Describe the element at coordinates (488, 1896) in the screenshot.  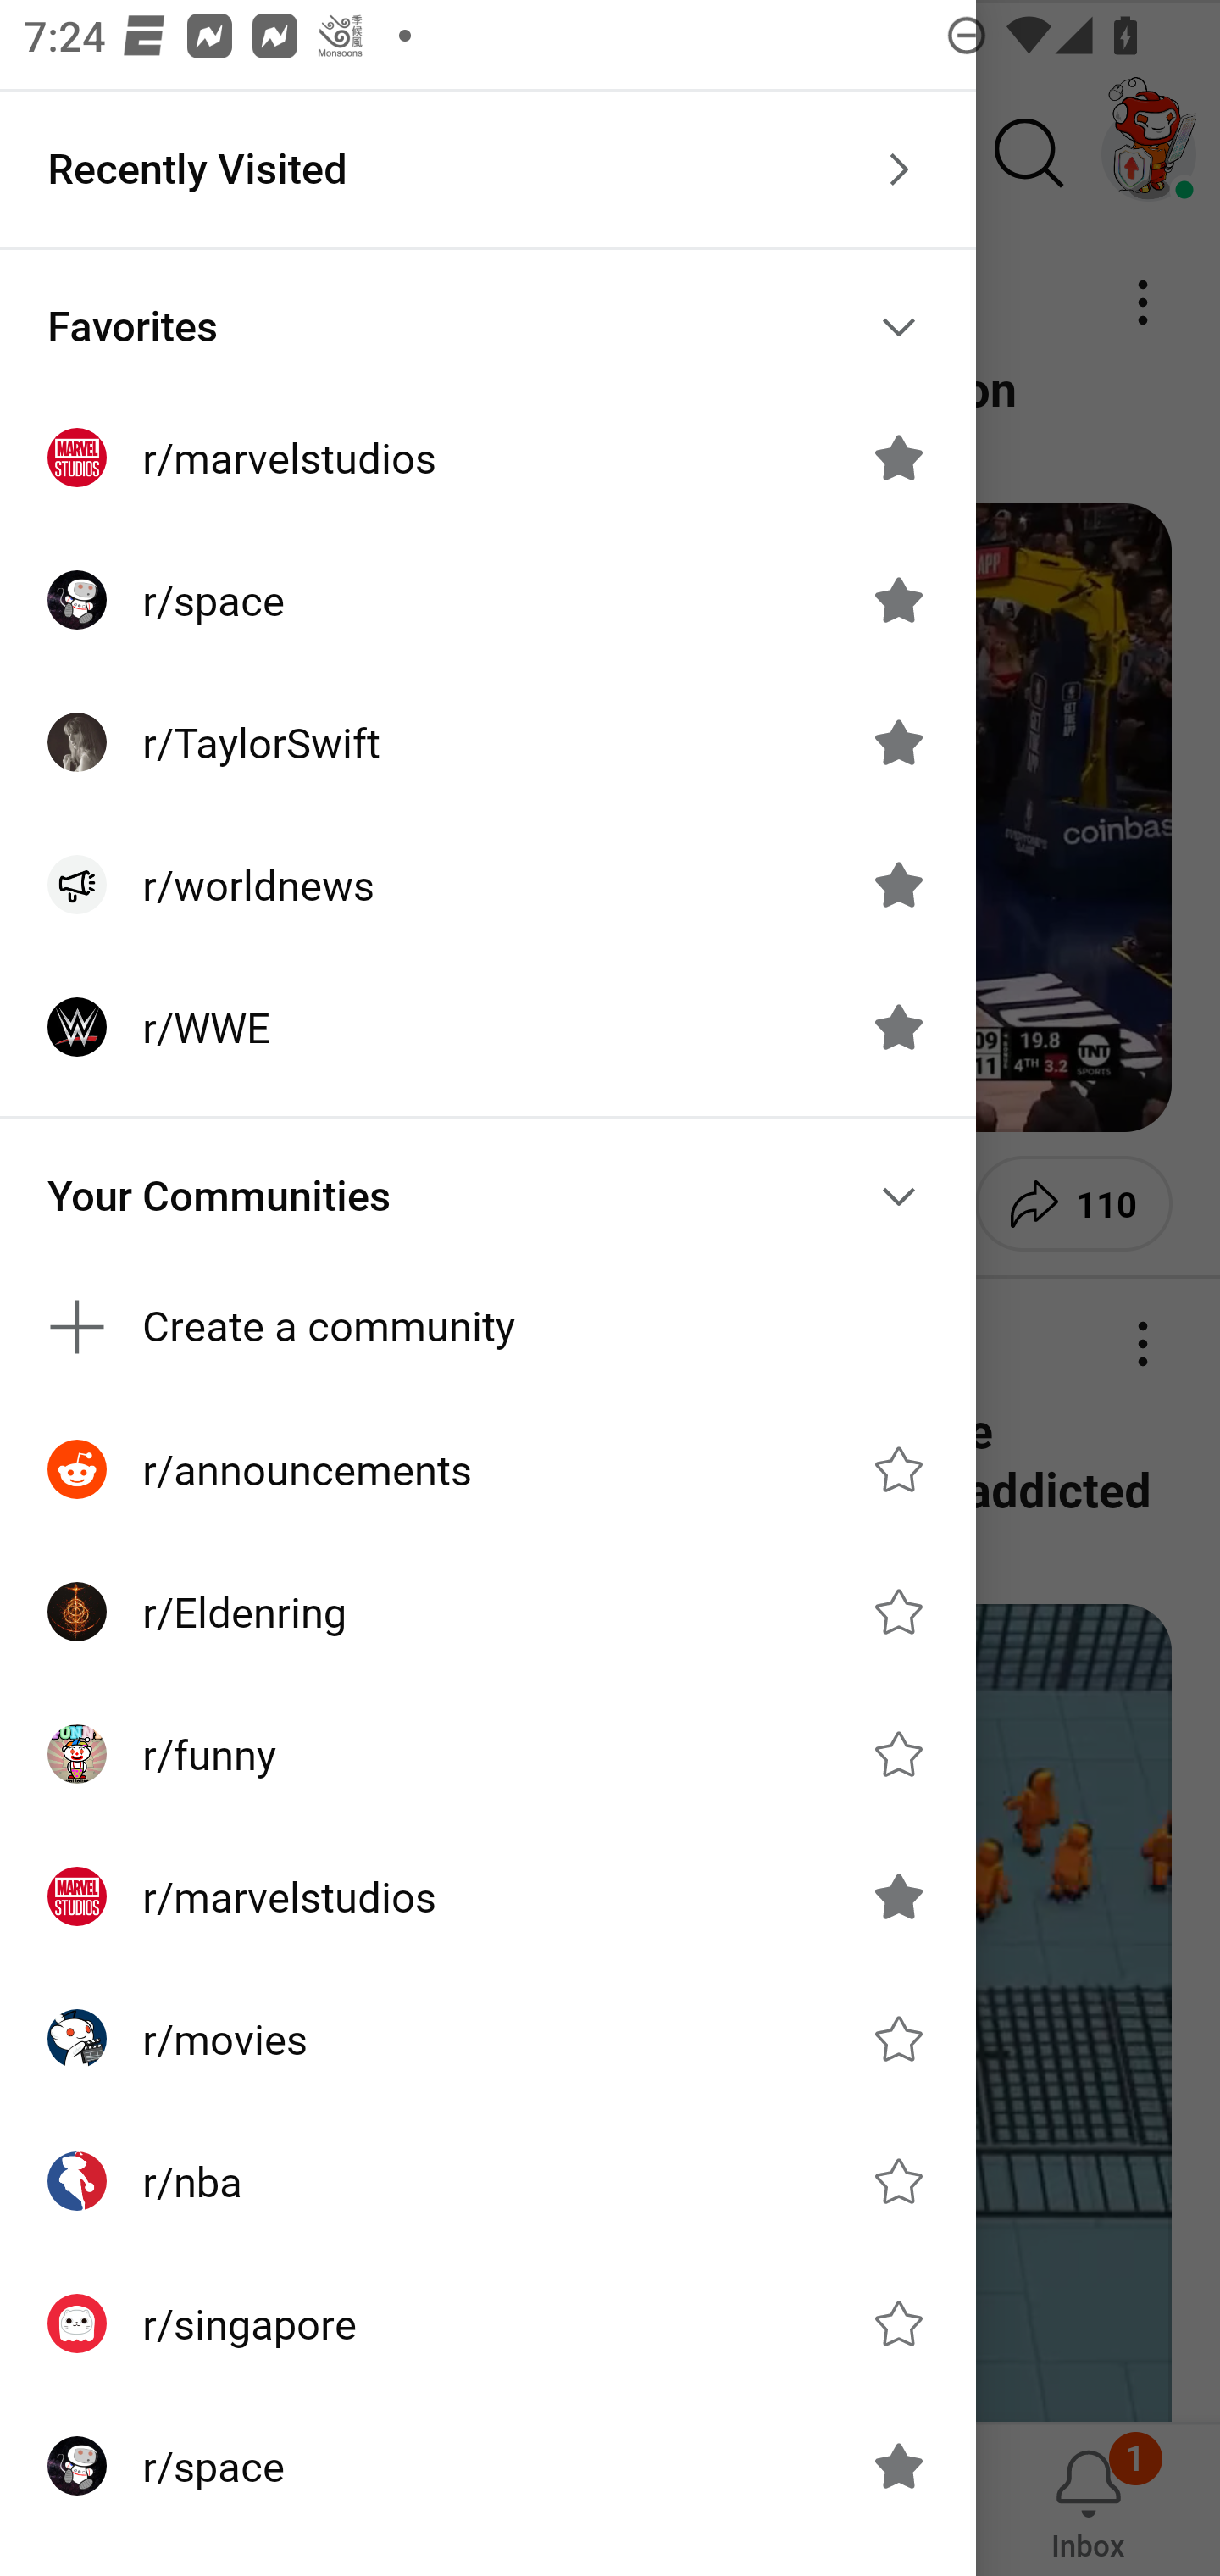
I see `r/marvelstudios Unfavorite r/marvelstudios` at that location.